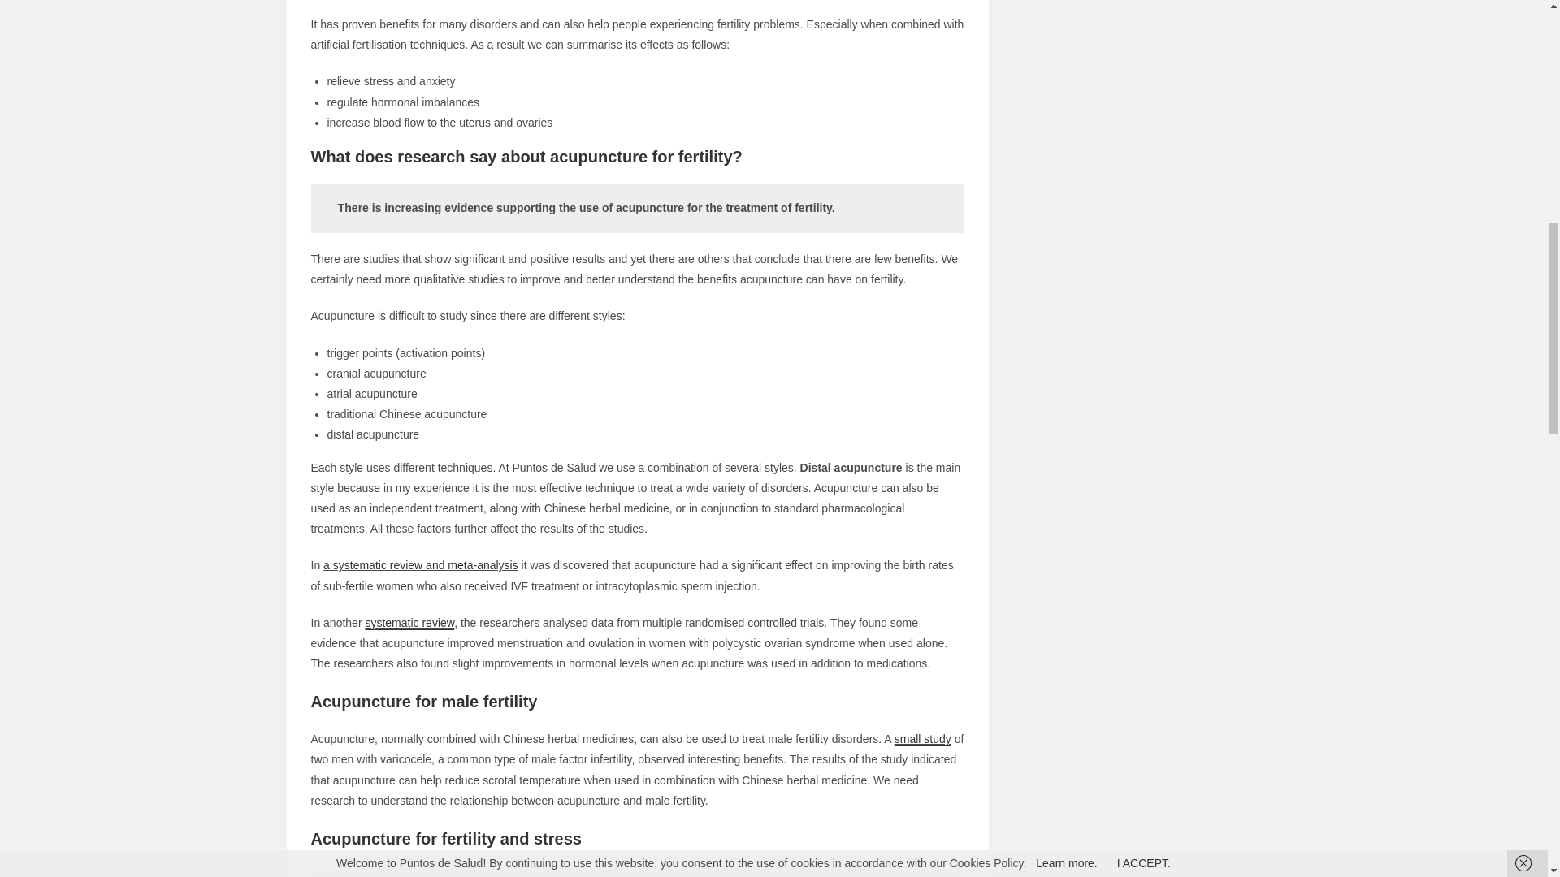  I want to click on a systematic review and meta-analysis, so click(420, 565).